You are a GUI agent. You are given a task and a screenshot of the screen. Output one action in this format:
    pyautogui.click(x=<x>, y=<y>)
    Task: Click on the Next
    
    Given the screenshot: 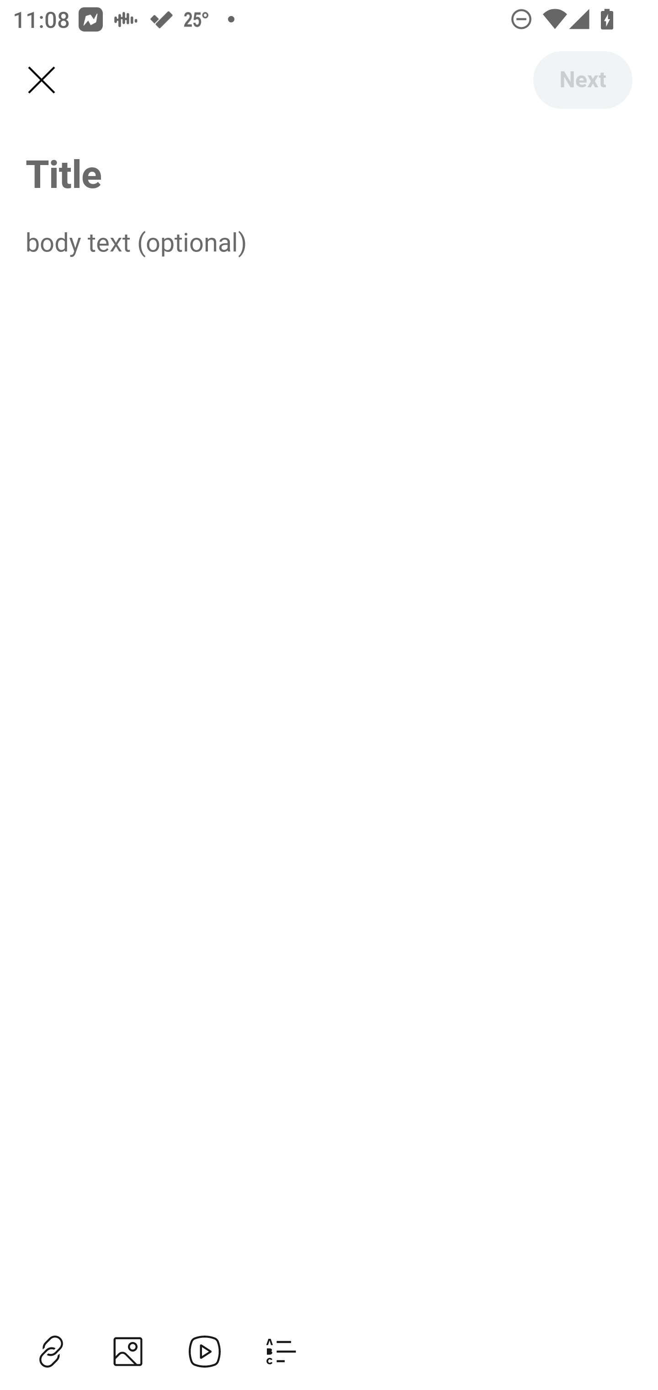 What is the action you would take?
    pyautogui.click(x=582, y=80)
    